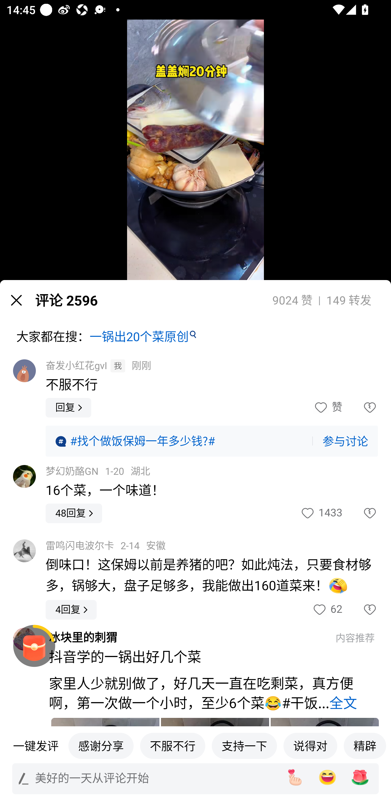  What do you see at coordinates (360, 610) in the screenshot?
I see `踩` at bounding box center [360, 610].